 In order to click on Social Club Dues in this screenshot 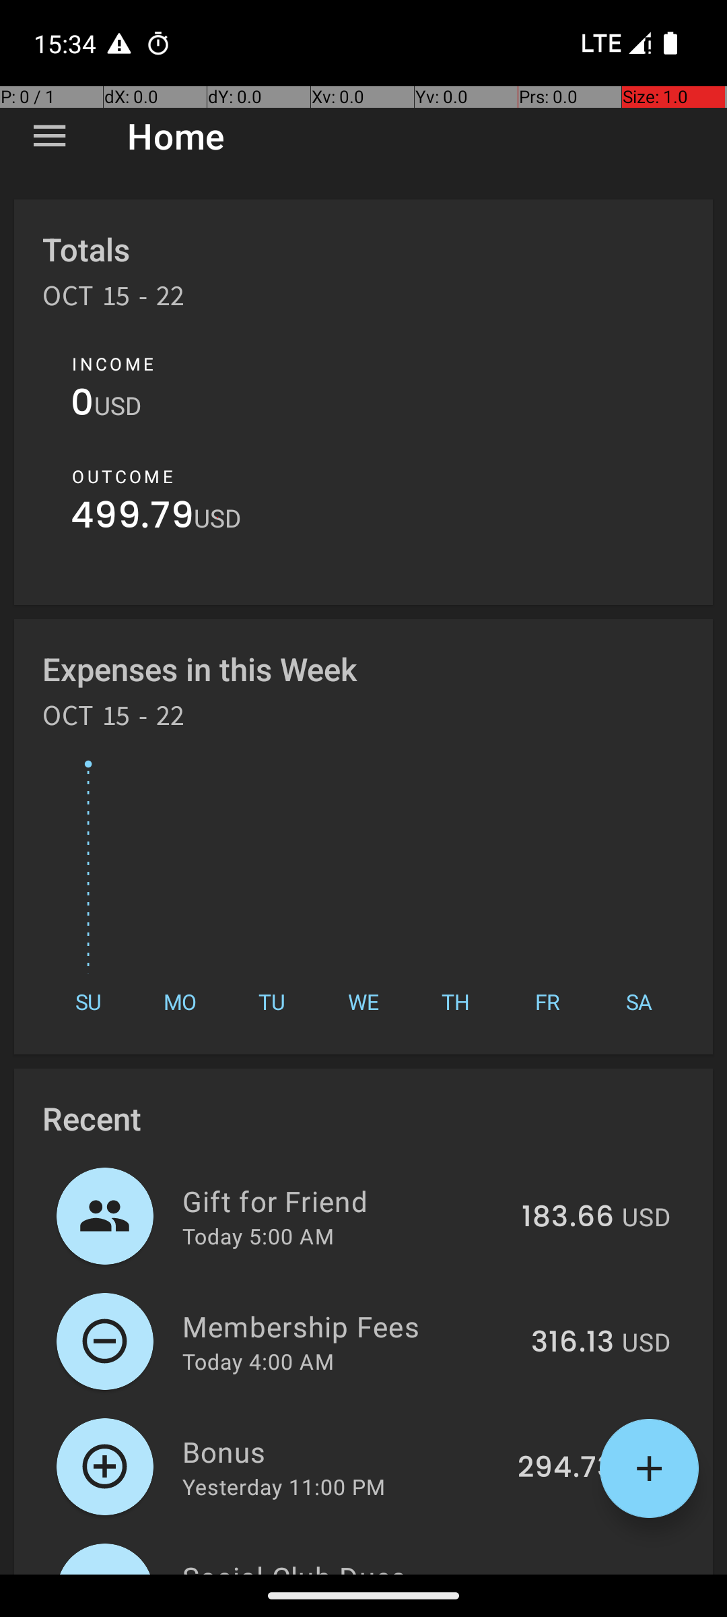, I will do `click(346, 1566)`.